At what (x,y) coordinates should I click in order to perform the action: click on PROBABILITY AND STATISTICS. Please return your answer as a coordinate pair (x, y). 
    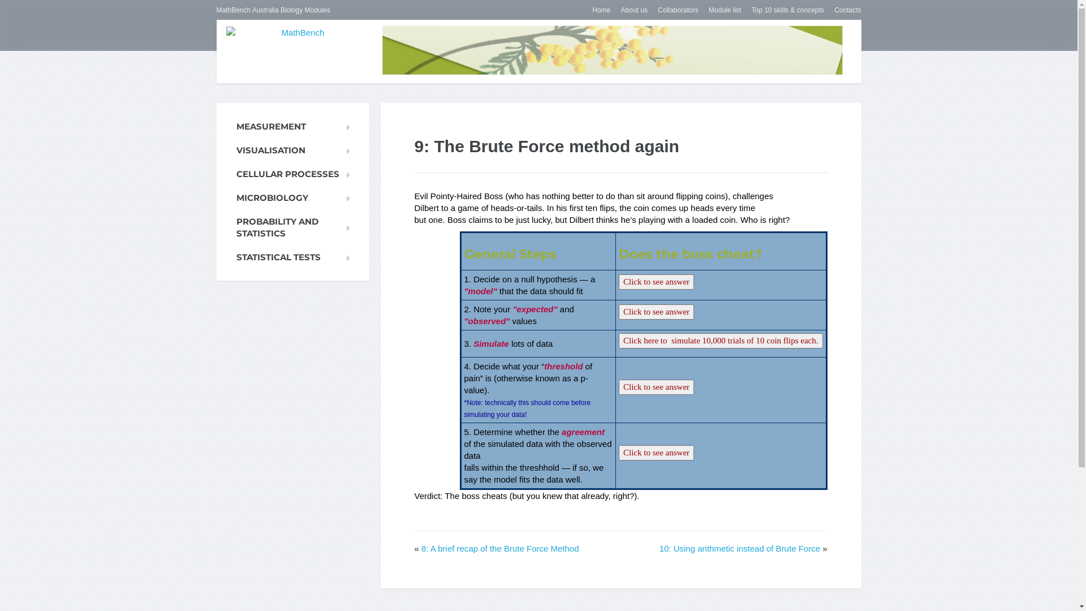
    Looking at the image, I should click on (292, 227).